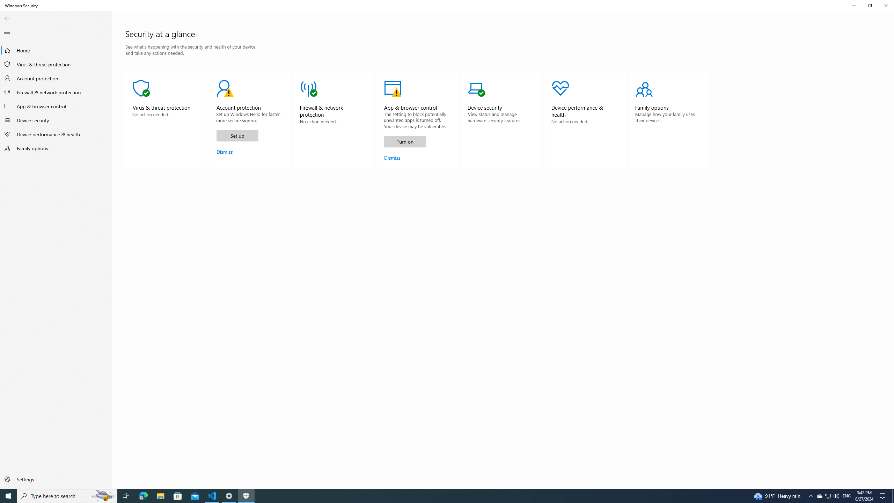 Image resolution: width=894 pixels, height=503 pixels. I want to click on Device securityNo action needed., so click(501, 120).